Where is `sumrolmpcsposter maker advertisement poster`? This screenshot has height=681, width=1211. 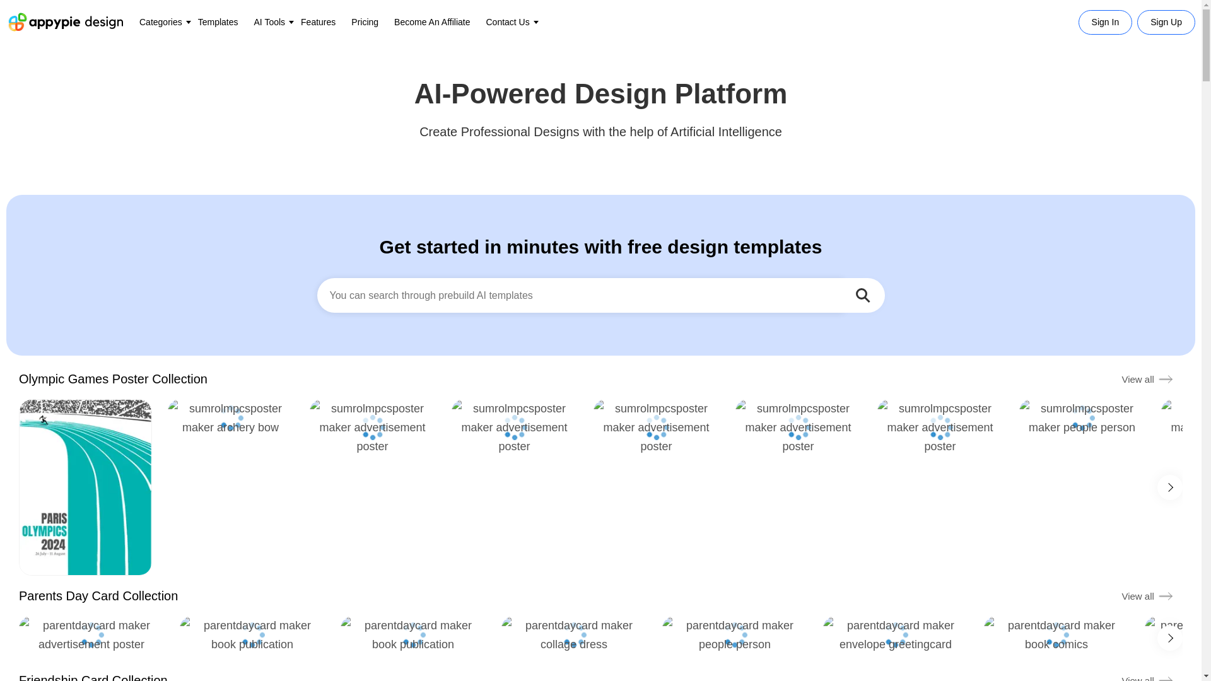 sumrolmpcsposter maker advertisement poster is located at coordinates (515, 427).